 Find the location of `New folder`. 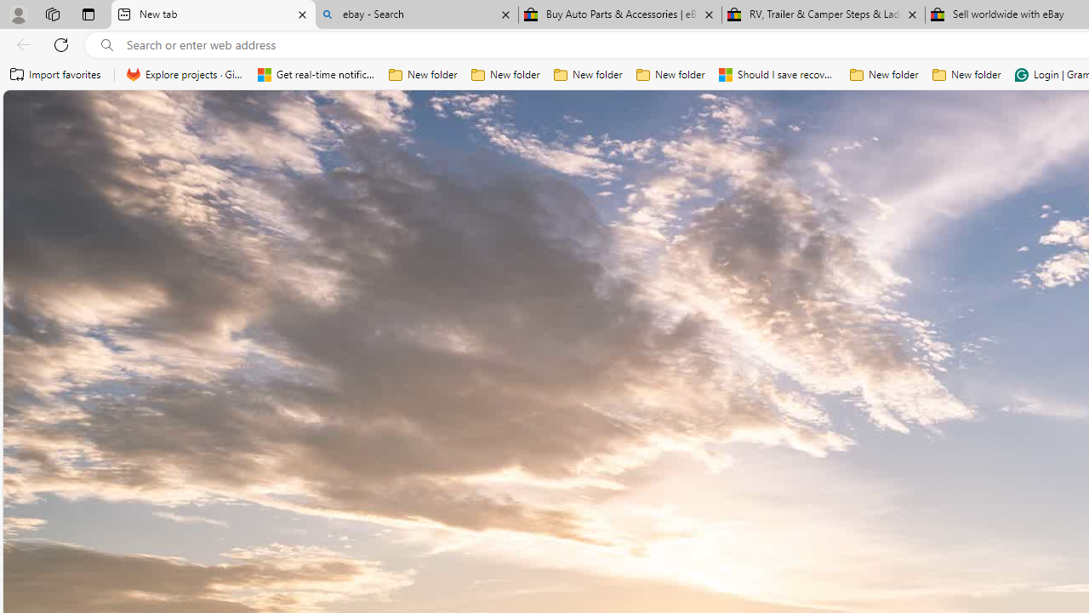

New folder is located at coordinates (966, 75).